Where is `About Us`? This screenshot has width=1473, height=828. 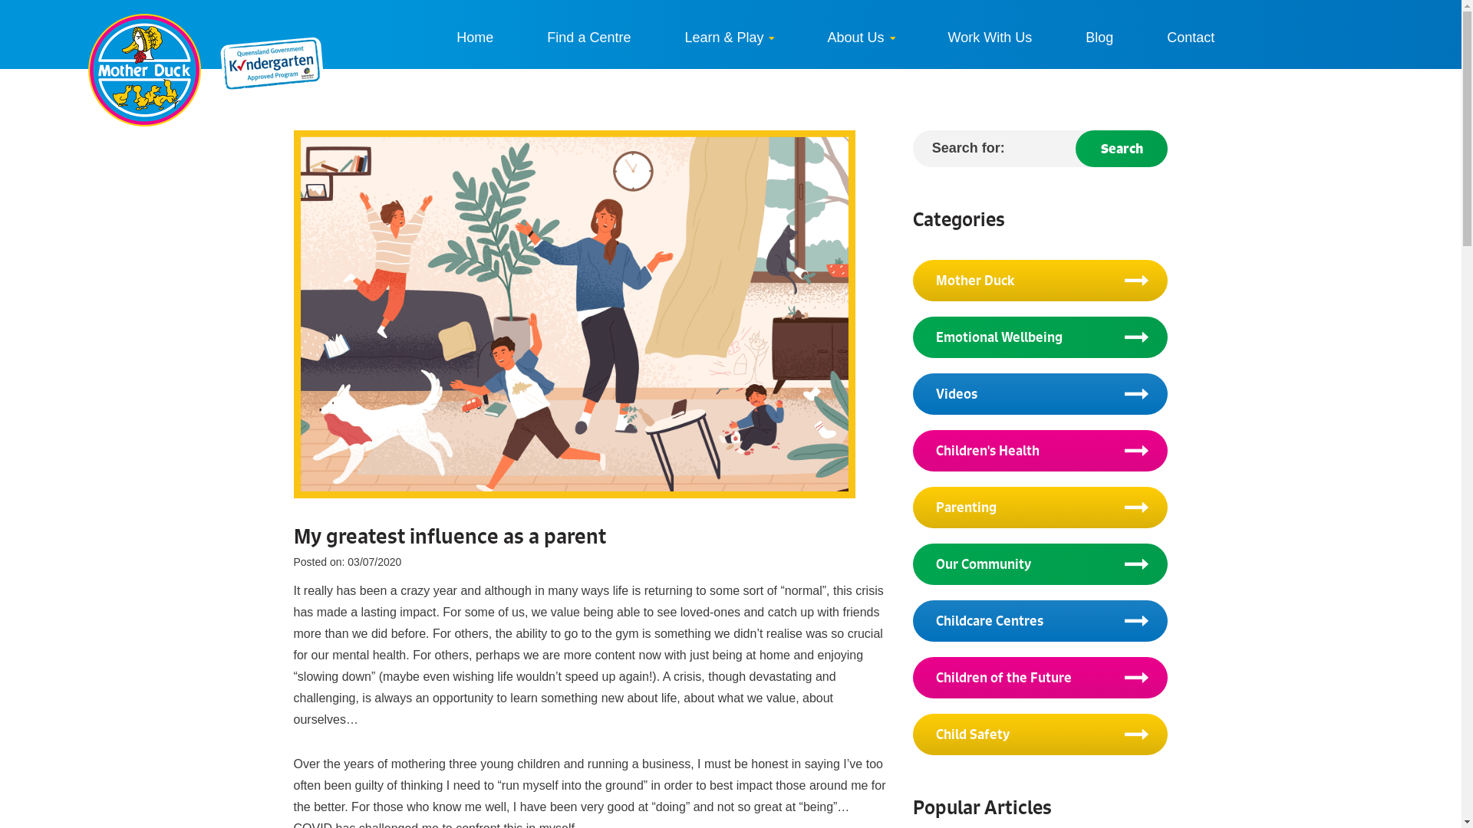 About Us is located at coordinates (861, 38).